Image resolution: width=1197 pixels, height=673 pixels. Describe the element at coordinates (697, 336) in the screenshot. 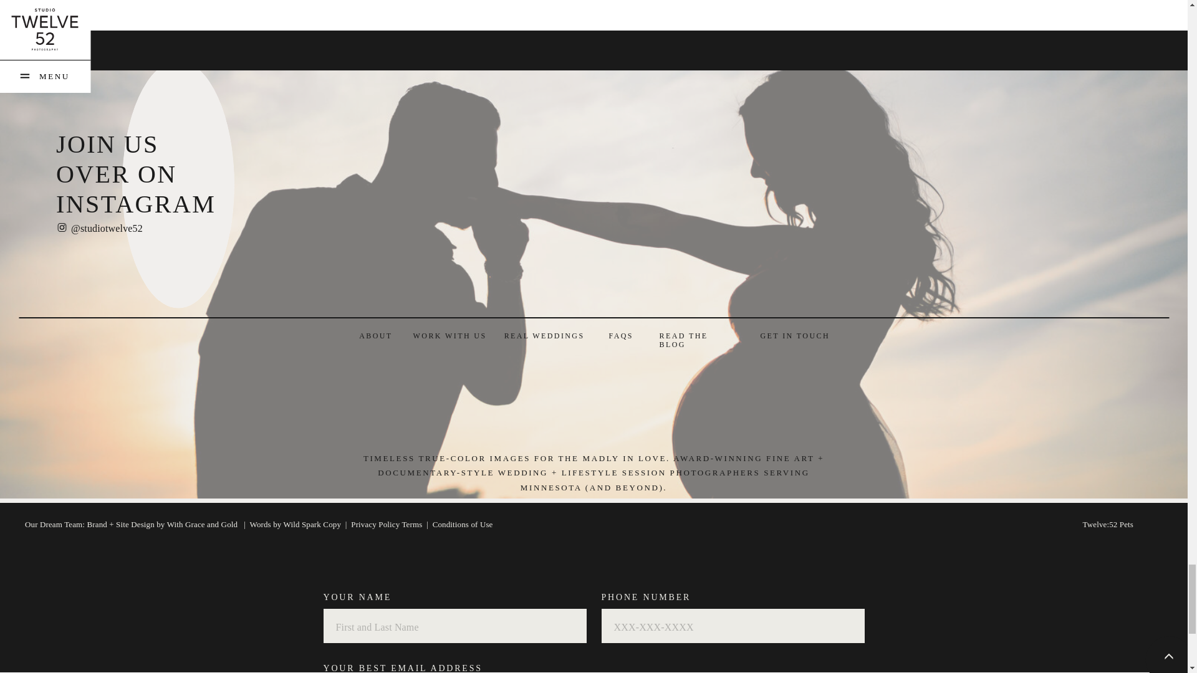

I see `READ THE BLOG` at that location.